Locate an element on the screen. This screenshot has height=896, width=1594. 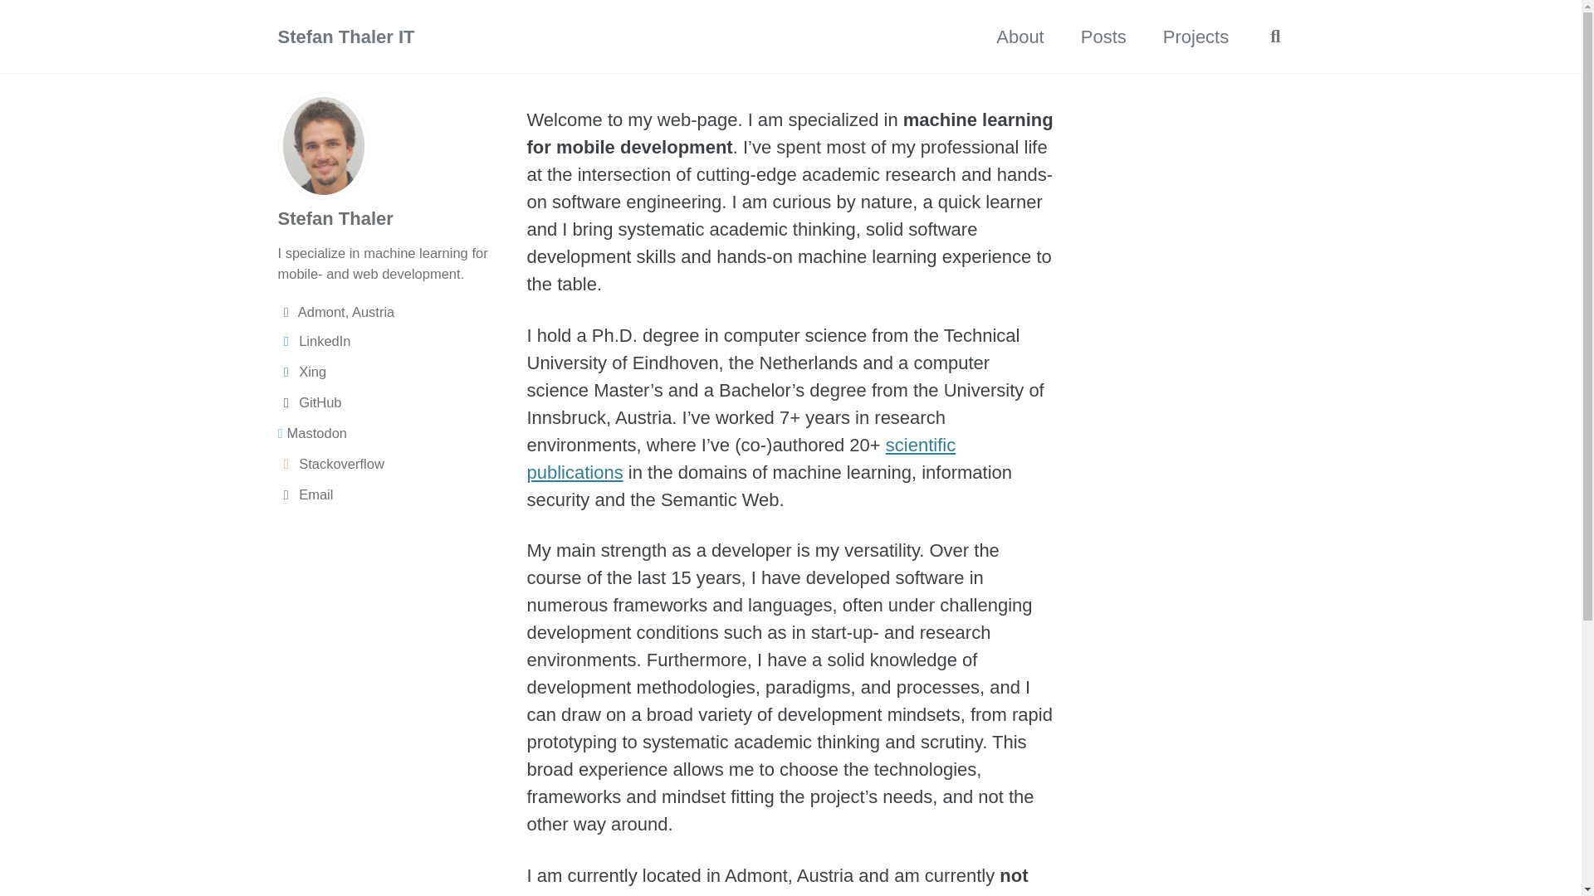
Email is located at coordinates (393, 494).